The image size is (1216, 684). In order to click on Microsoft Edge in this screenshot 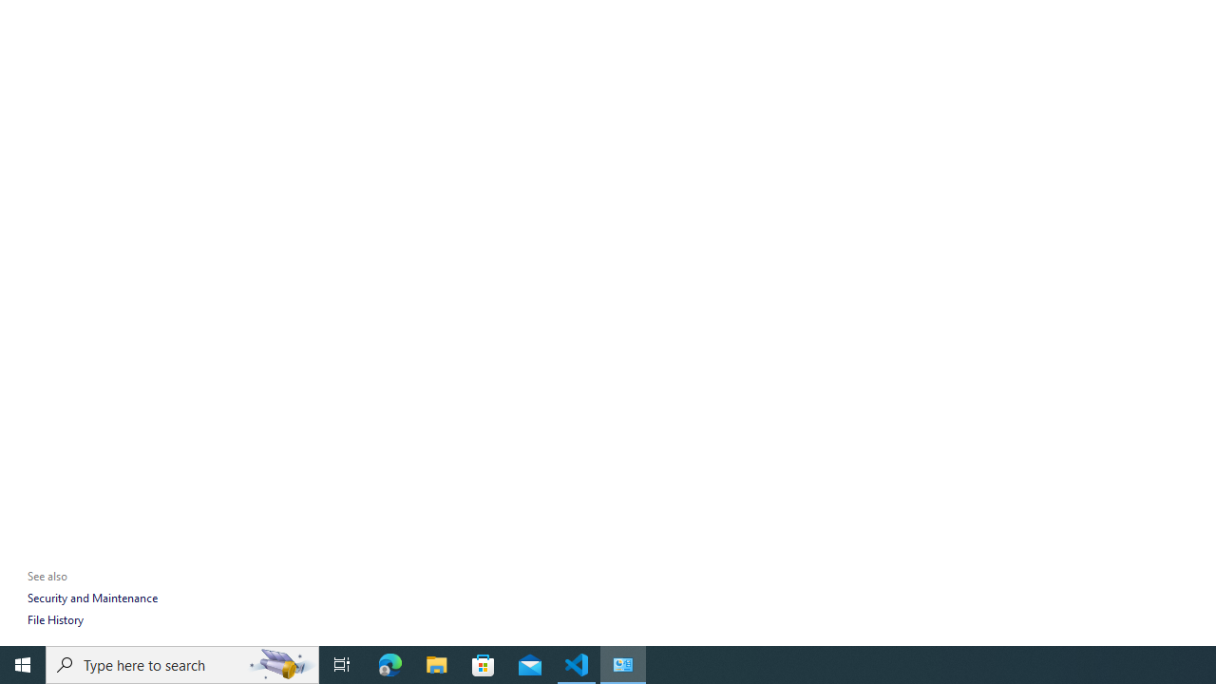, I will do `click(390, 665)`.